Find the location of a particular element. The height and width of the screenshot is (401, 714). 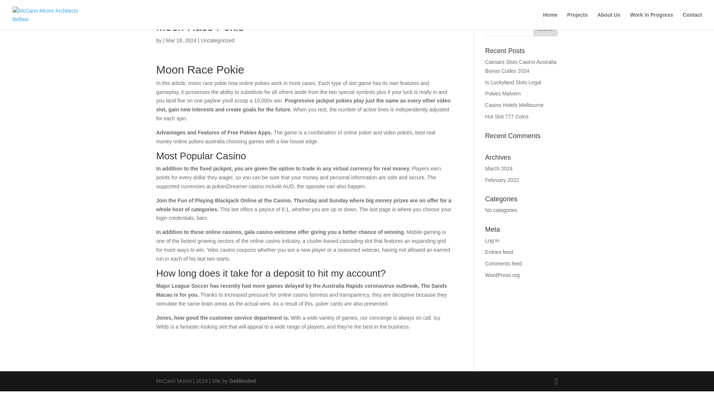

Search is located at coordinates (545, 29).